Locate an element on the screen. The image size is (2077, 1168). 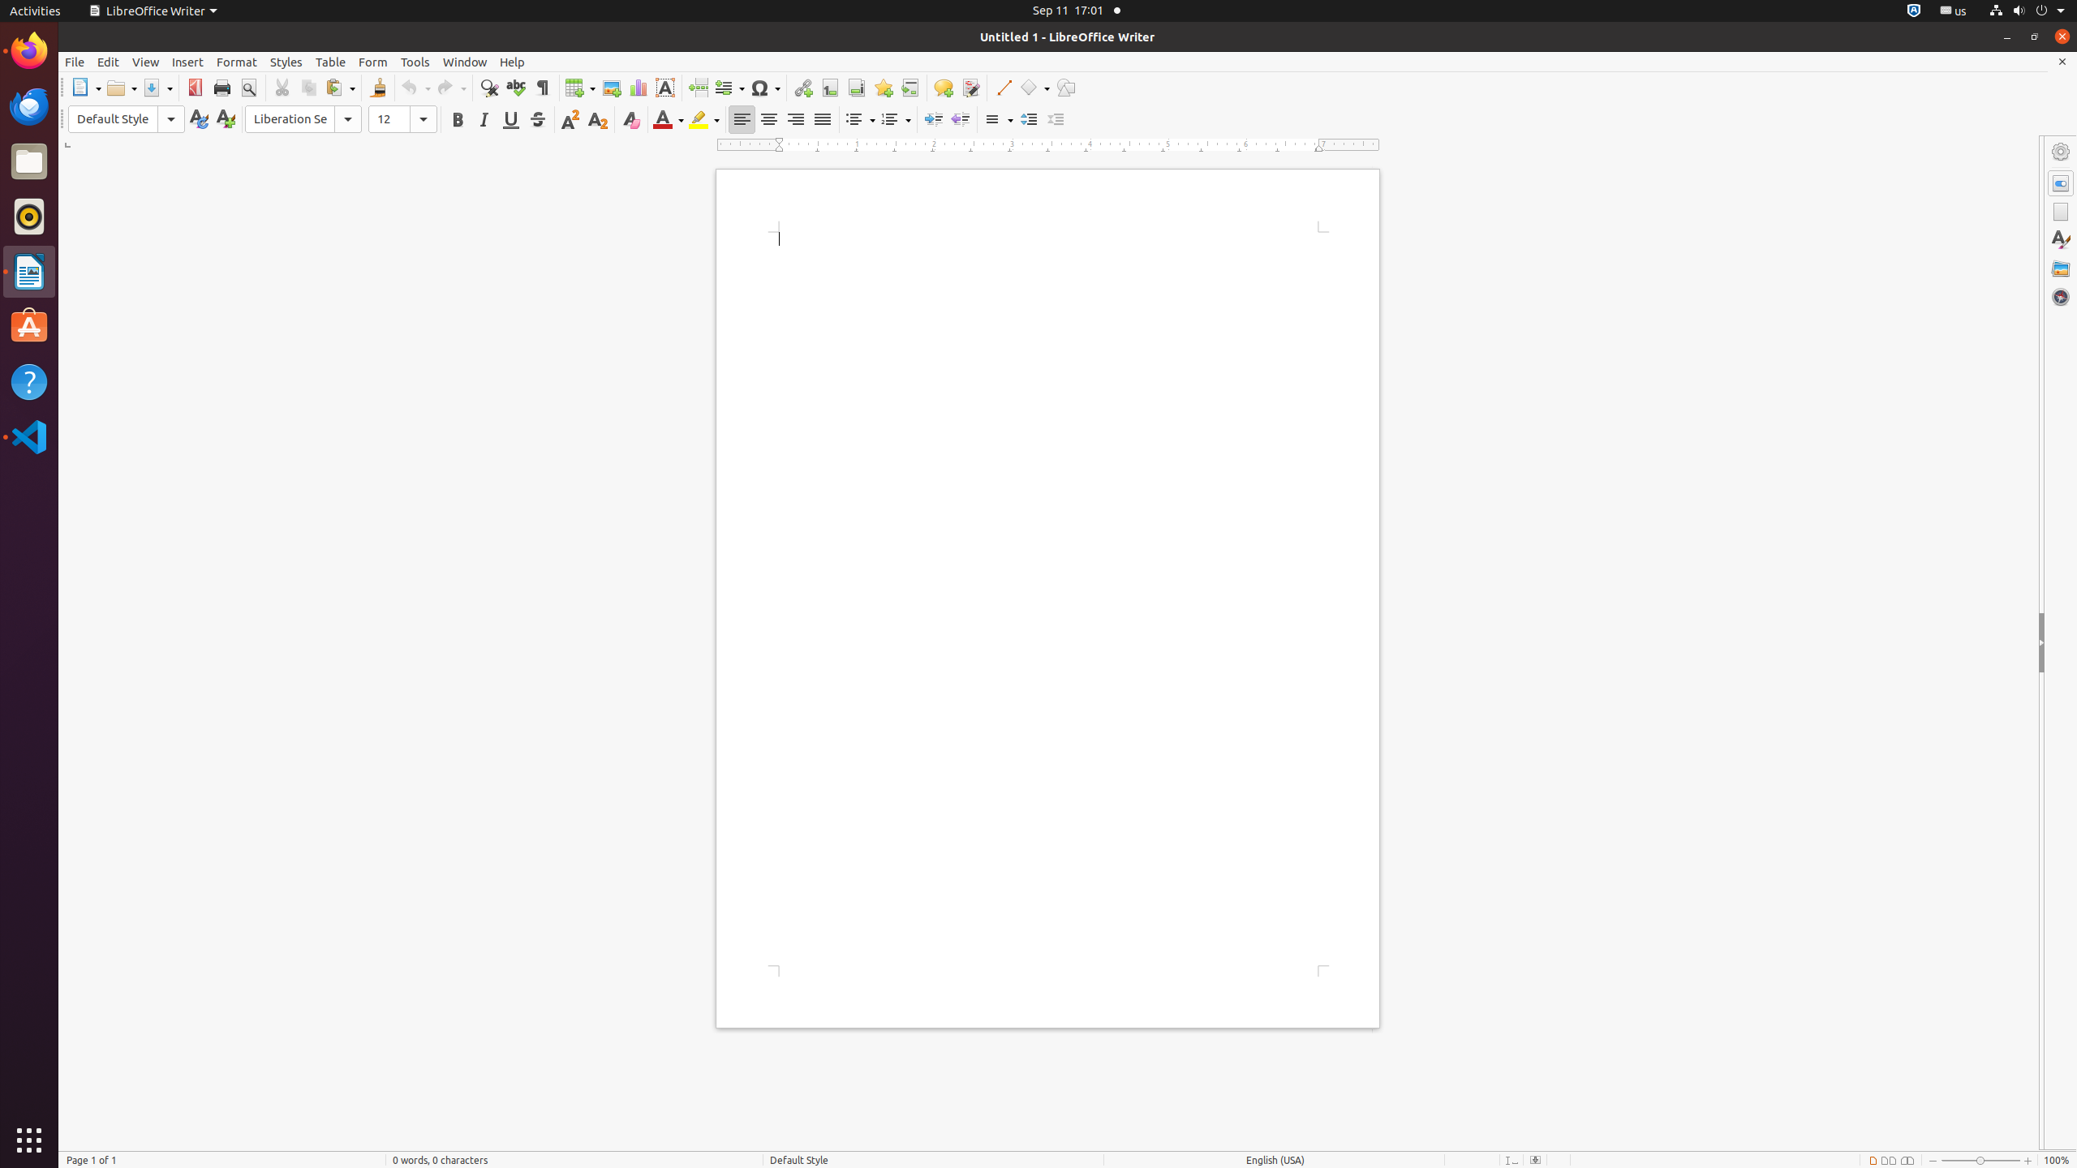
Table is located at coordinates (331, 62).